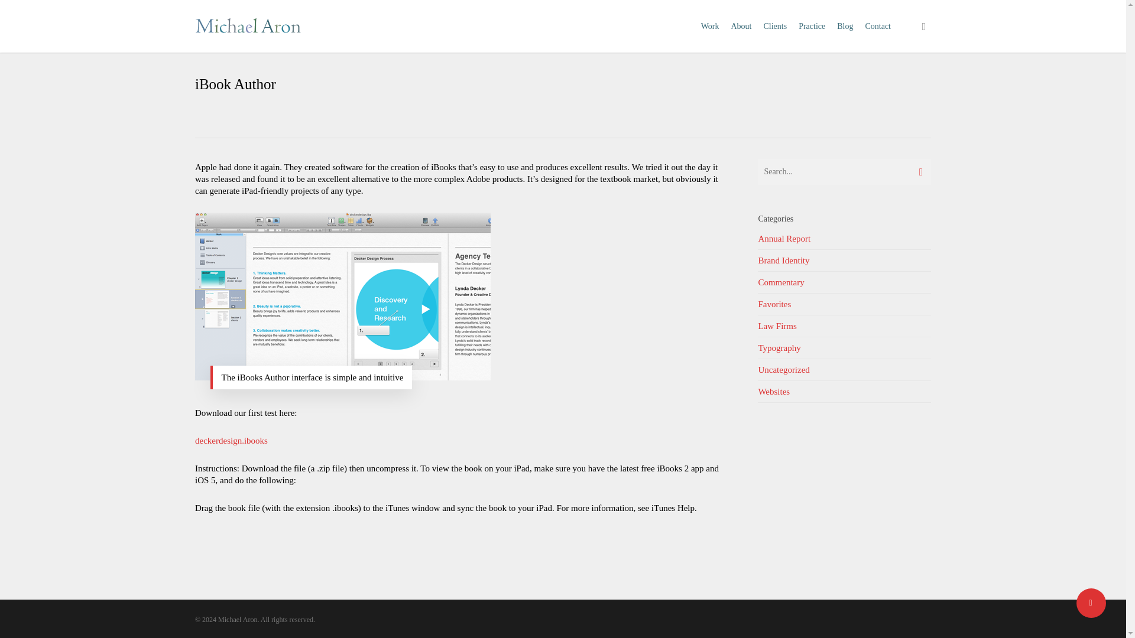 This screenshot has width=1135, height=638. What do you see at coordinates (844, 282) in the screenshot?
I see `Commentary` at bounding box center [844, 282].